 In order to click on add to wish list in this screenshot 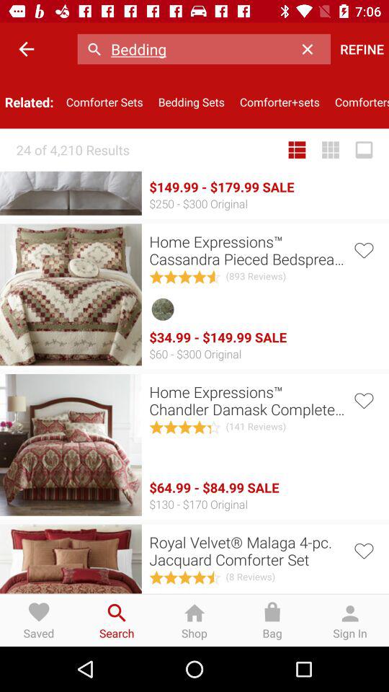, I will do `click(363, 549)`.